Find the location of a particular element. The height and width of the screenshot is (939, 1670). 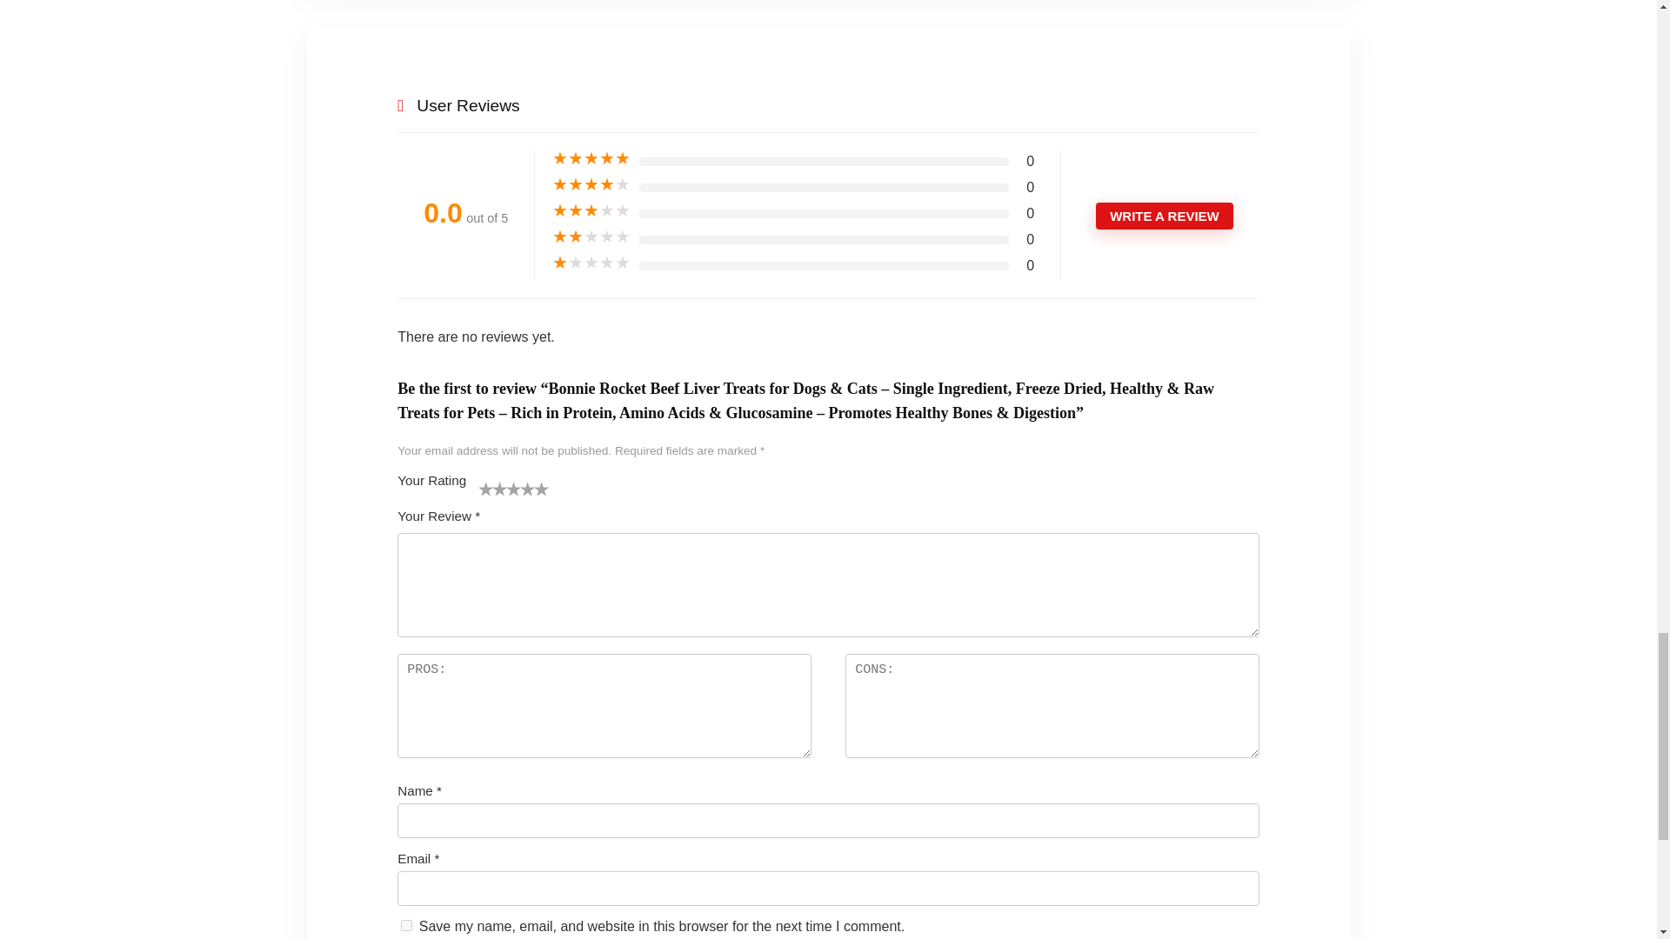

WRITE A REVIEW is located at coordinates (1164, 216).